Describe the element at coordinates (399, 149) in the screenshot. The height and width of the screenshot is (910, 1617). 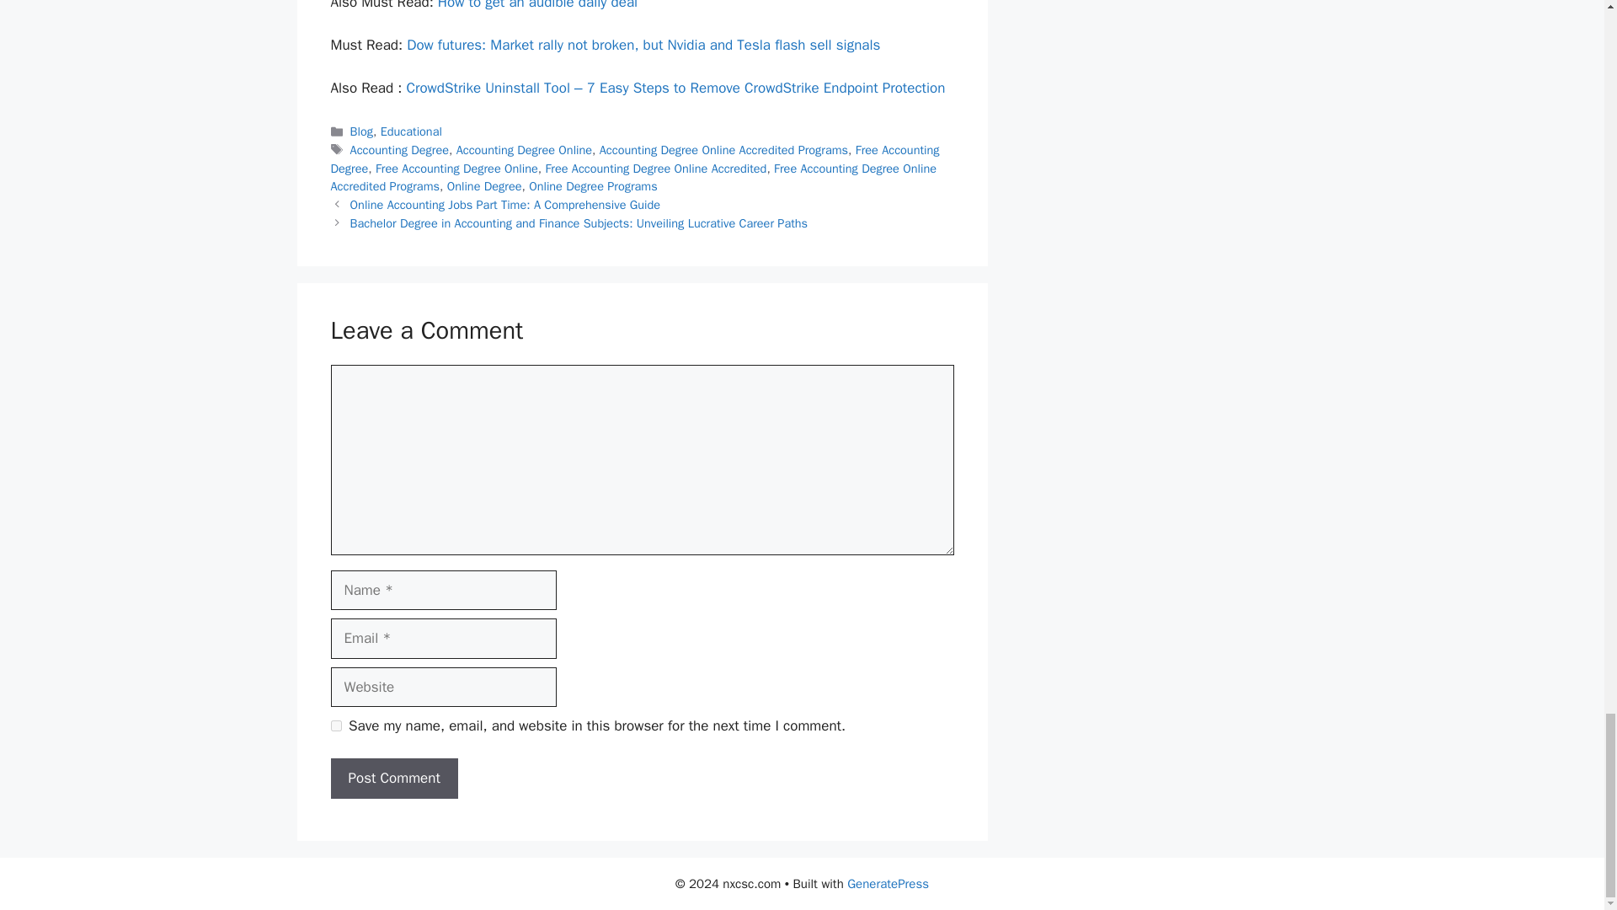
I see `Accounting Degree` at that location.